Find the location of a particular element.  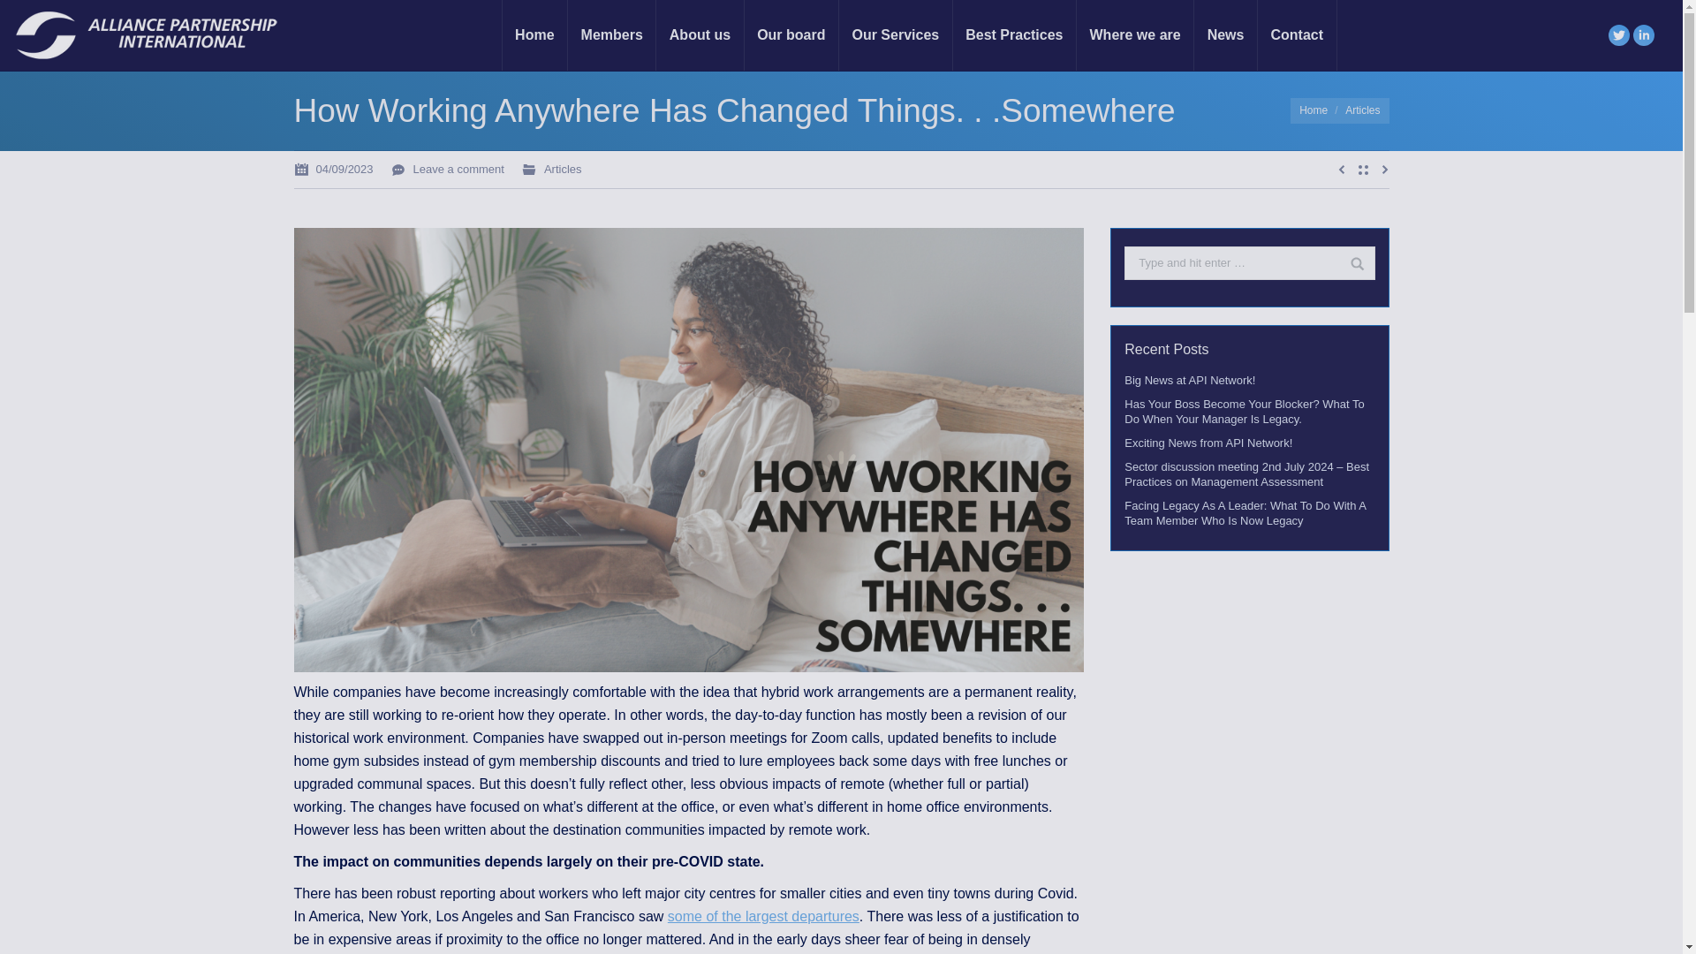

Articles is located at coordinates (1362, 110).